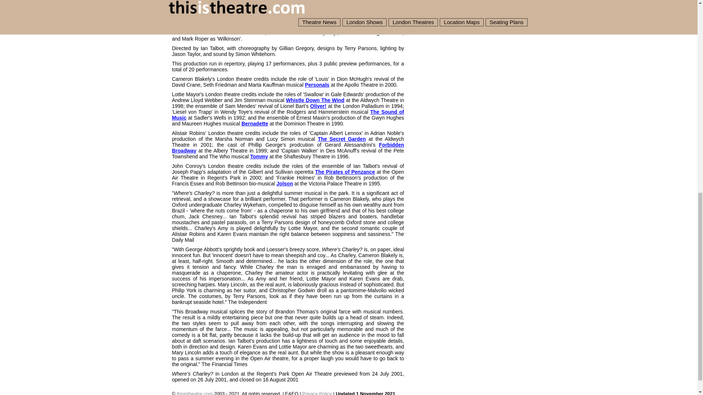  Describe the element at coordinates (288, 148) in the screenshot. I see `Forbidden Broadway` at that location.